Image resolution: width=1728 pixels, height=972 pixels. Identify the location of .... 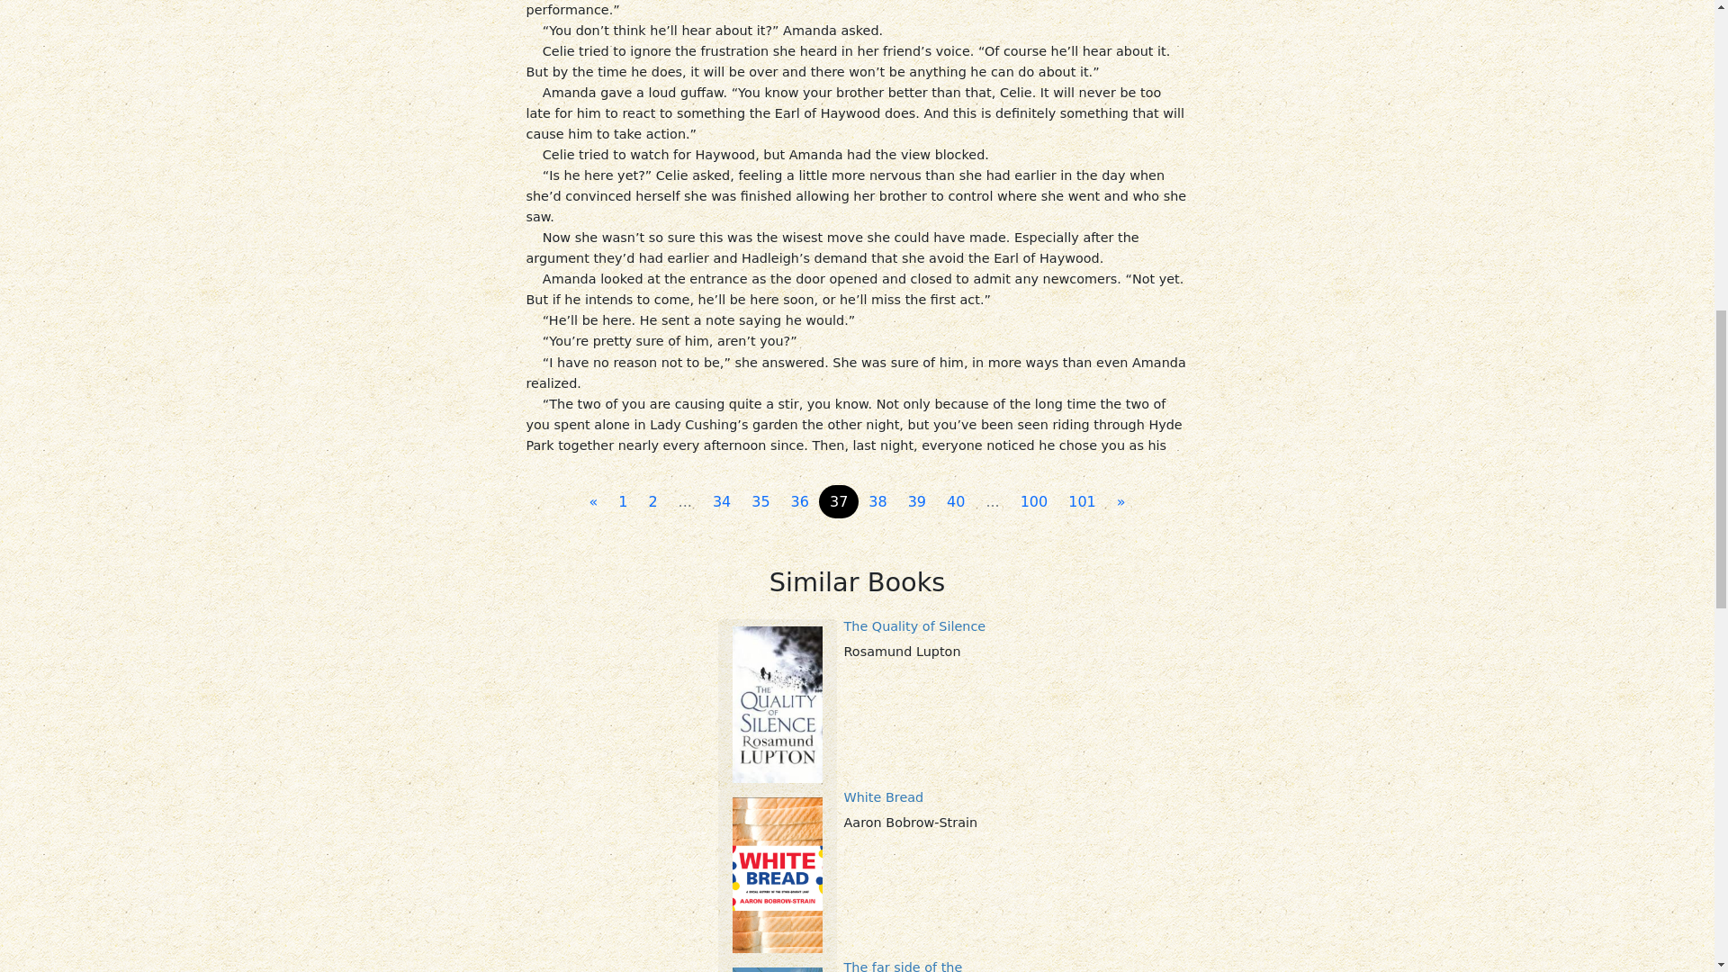
(992, 501).